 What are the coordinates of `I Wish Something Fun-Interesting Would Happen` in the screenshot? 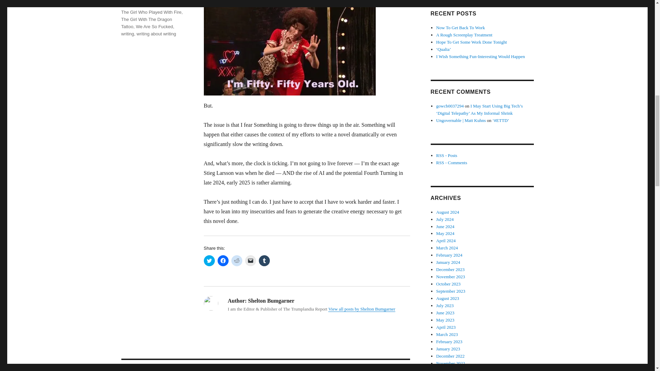 It's located at (481, 56).